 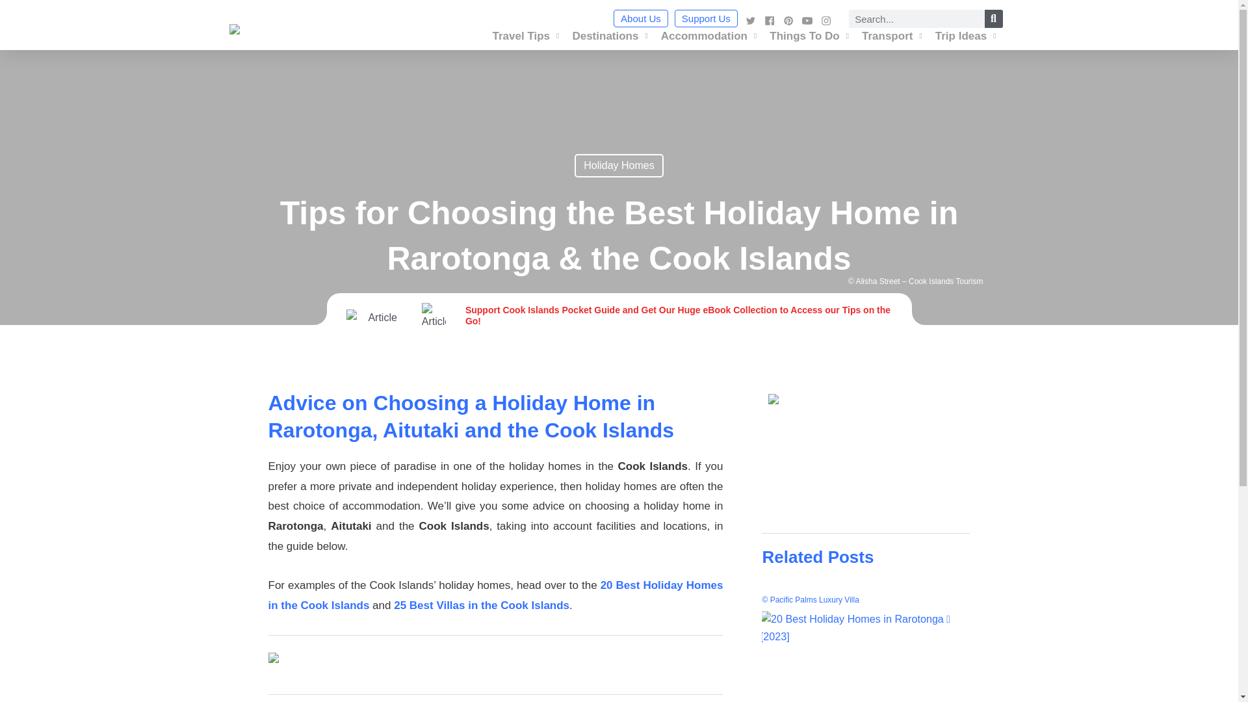 I want to click on About Us, so click(x=641, y=18).